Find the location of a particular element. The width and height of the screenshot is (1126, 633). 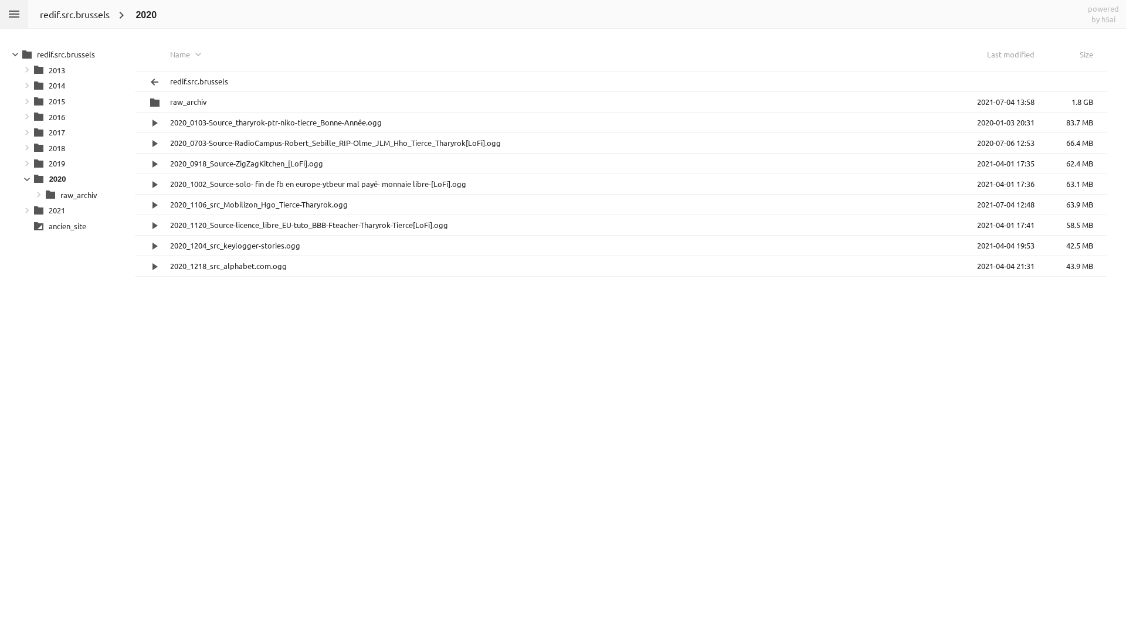

2020_1204_src_keylogger-stories.ogg
2021-04-04 19:53
42.5 MB is located at coordinates (621, 246).